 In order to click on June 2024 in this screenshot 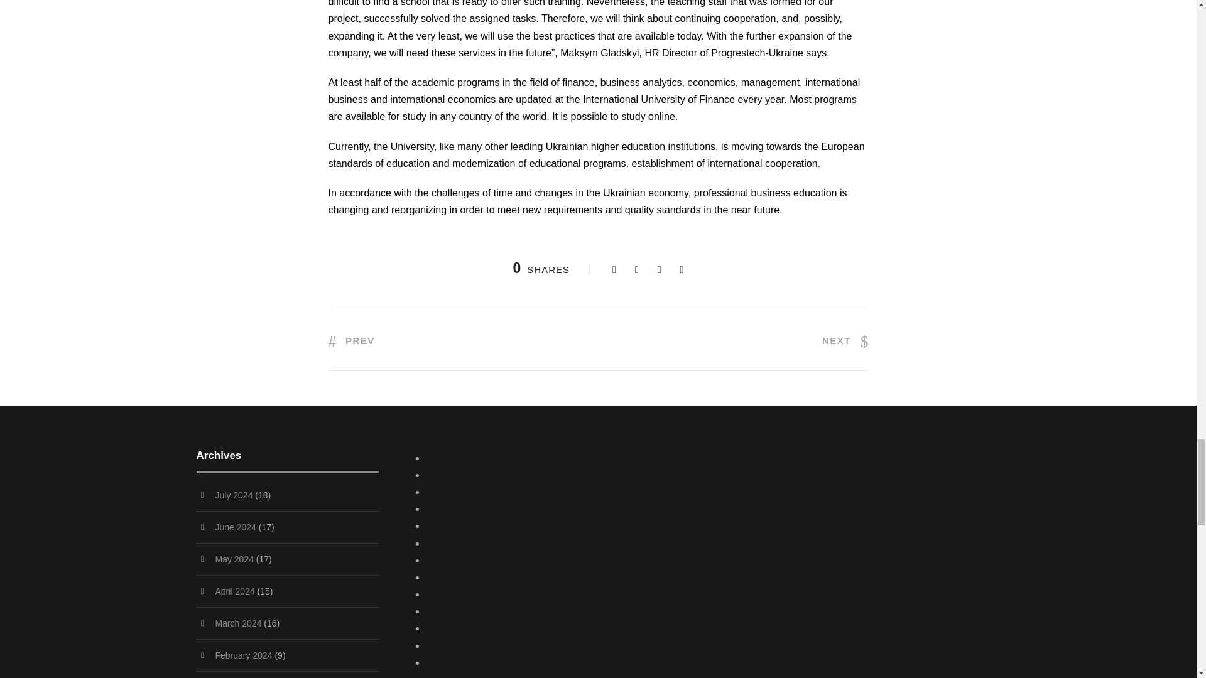, I will do `click(235, 527)`.